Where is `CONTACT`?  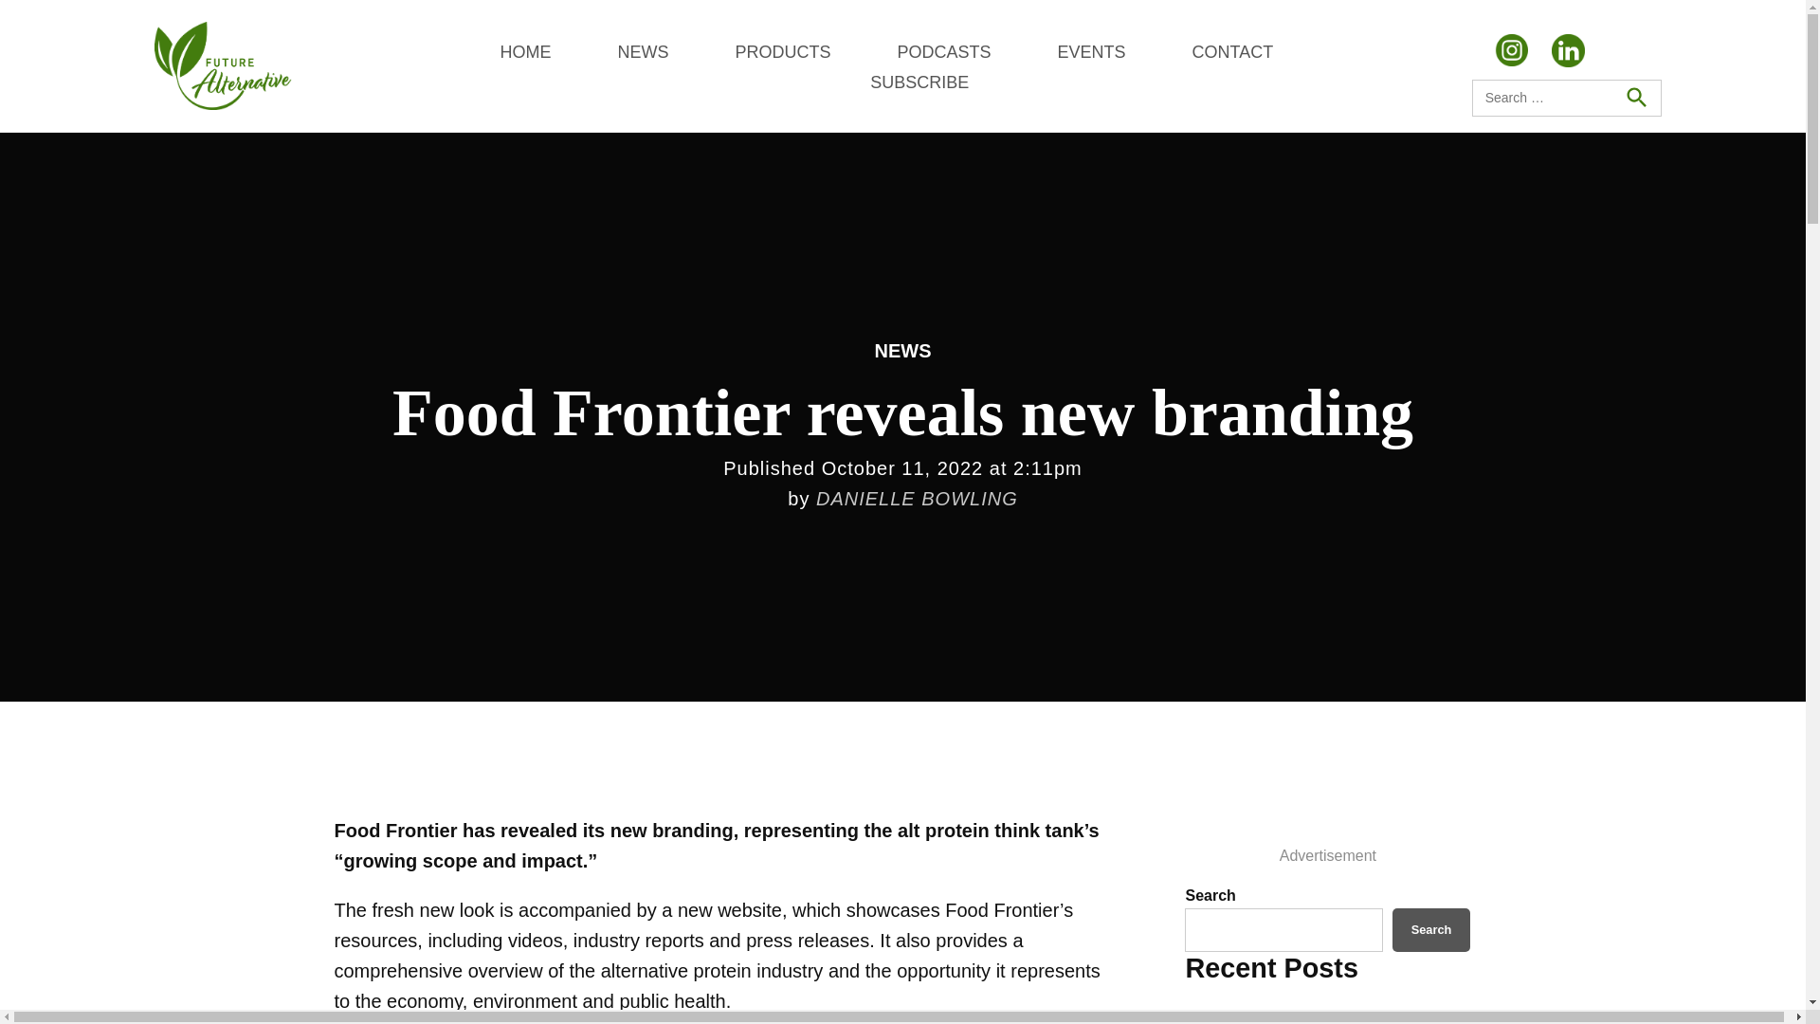
CONTACT is located at coordinates (1232, 51).